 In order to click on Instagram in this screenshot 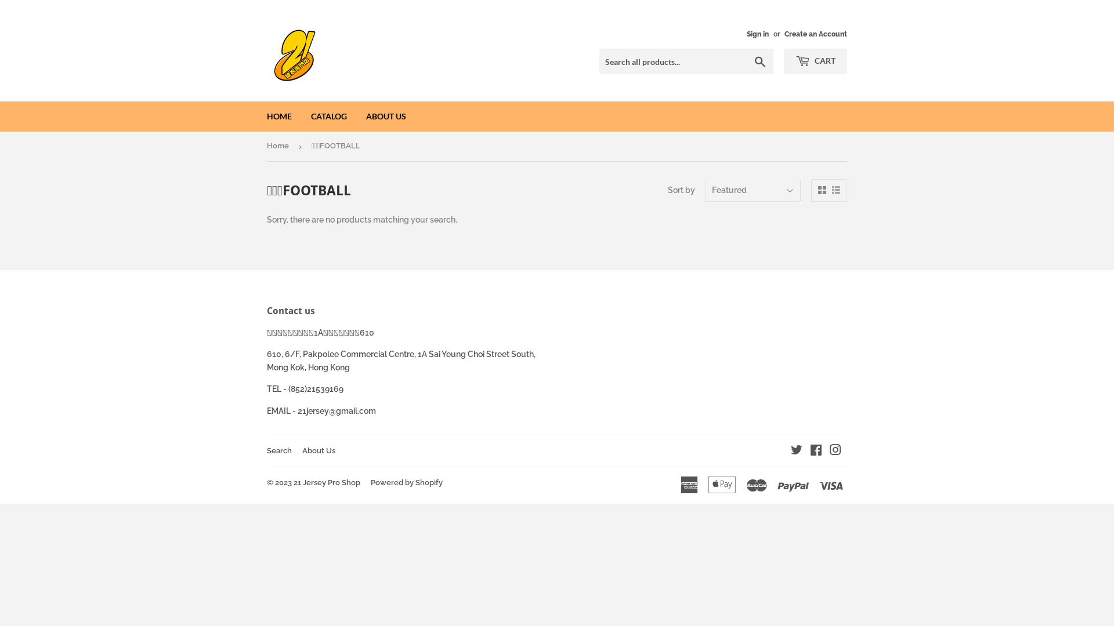, I will do `click(835, 452)`.